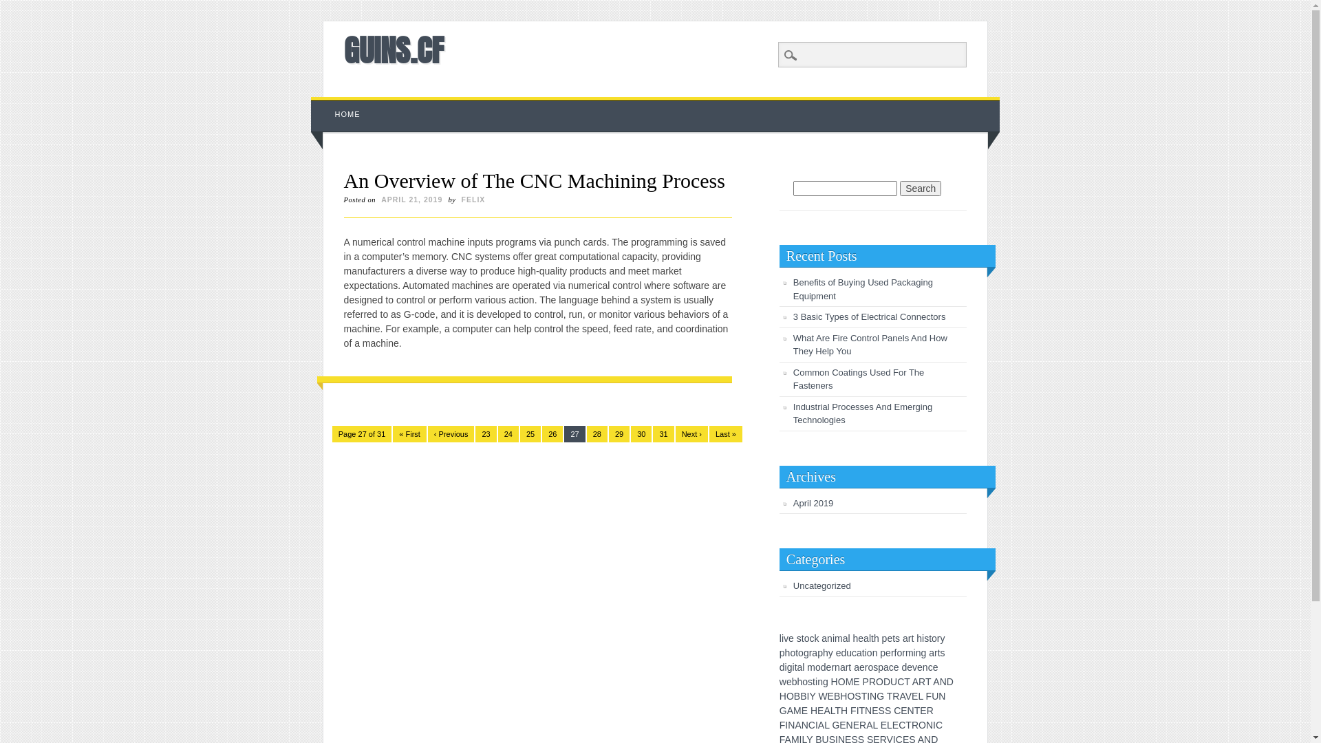 The width and height of the screenshot is (1321, 743). Describe the element at coordinates (801, 653) in the screenshot. I see `o` at that location.